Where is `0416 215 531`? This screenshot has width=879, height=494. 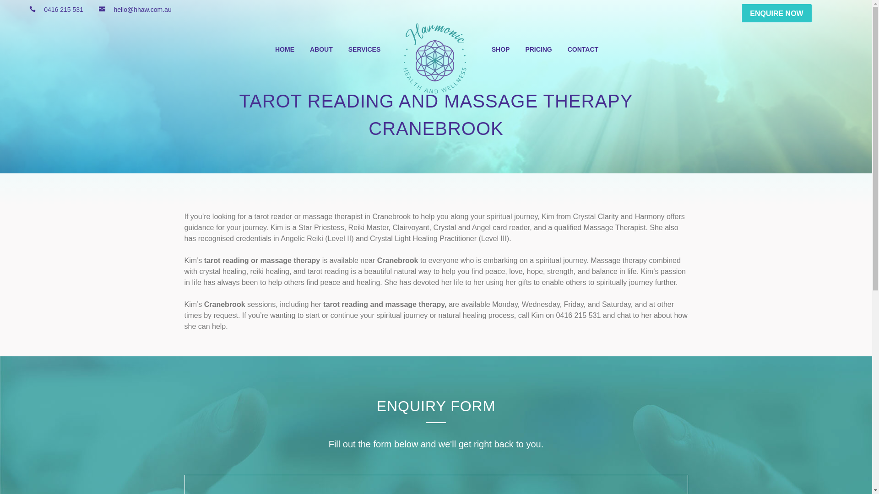 0416 215 531 is located at coordinates (60, 10).